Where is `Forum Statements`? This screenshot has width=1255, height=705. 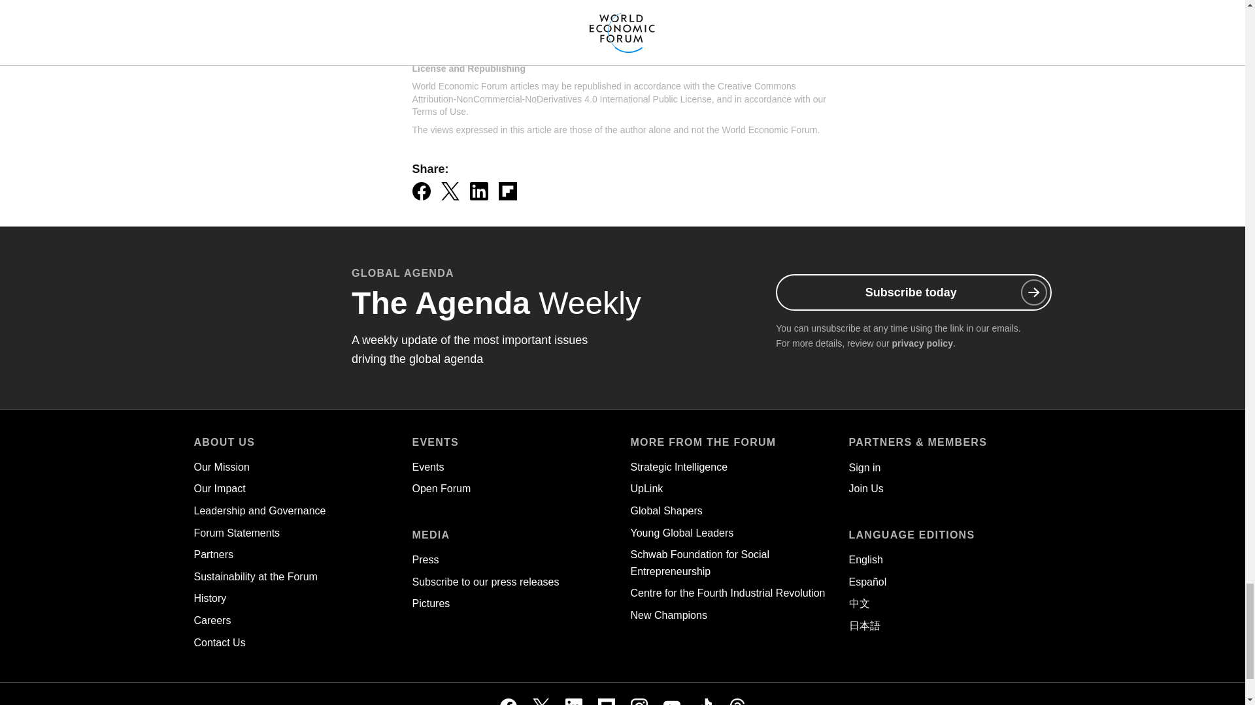
Forum Statements is located at coordinates (237, 533).